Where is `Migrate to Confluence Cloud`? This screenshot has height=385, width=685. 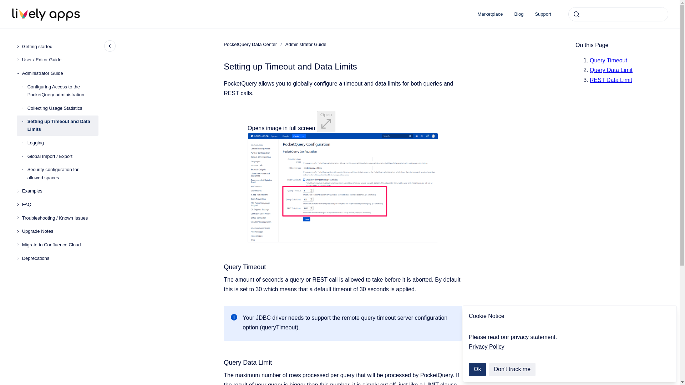
Migrate to Confluence Cloud is located at coordinates (60, 245).